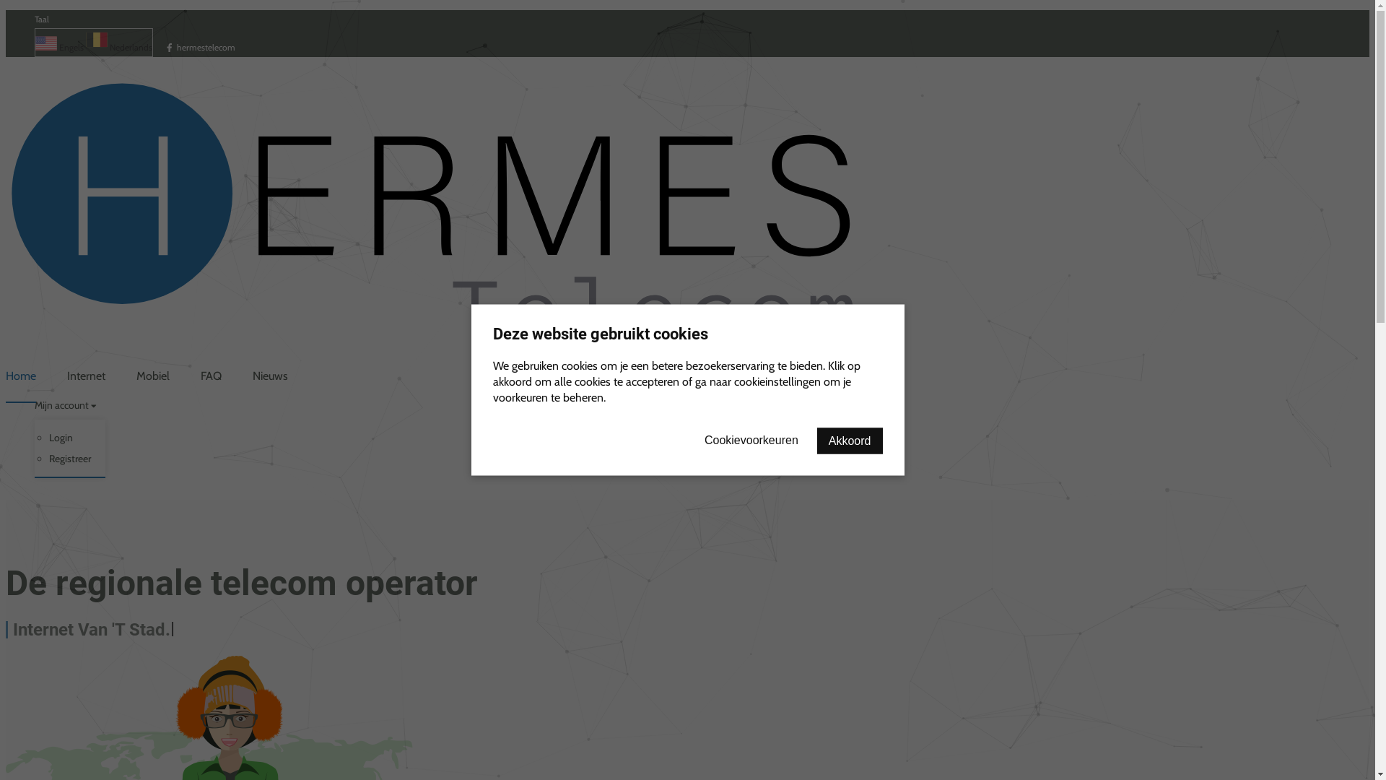 The image size is (1386, 780). What do you see at coordinates (153, 376) in the screenshot?
I see `Mobiel` at bounding box center [153, 376].